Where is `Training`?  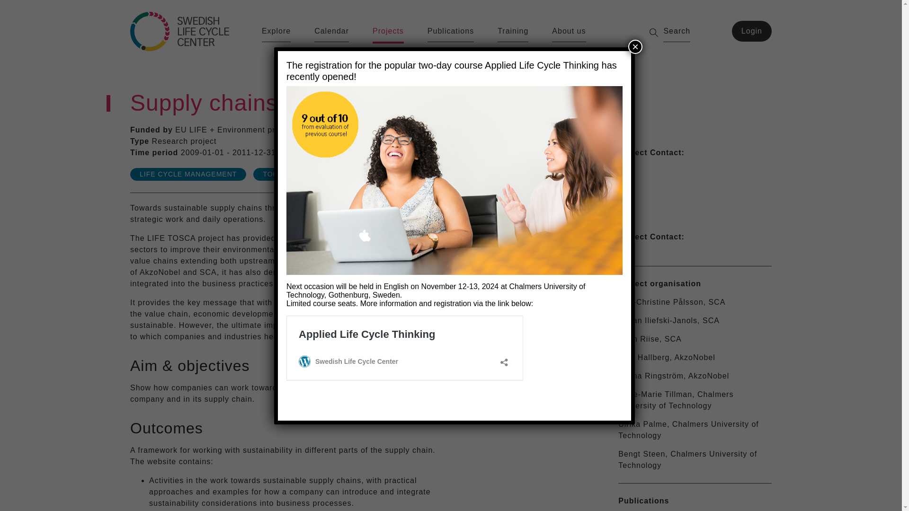
Training is located at coordinates (512, 34).